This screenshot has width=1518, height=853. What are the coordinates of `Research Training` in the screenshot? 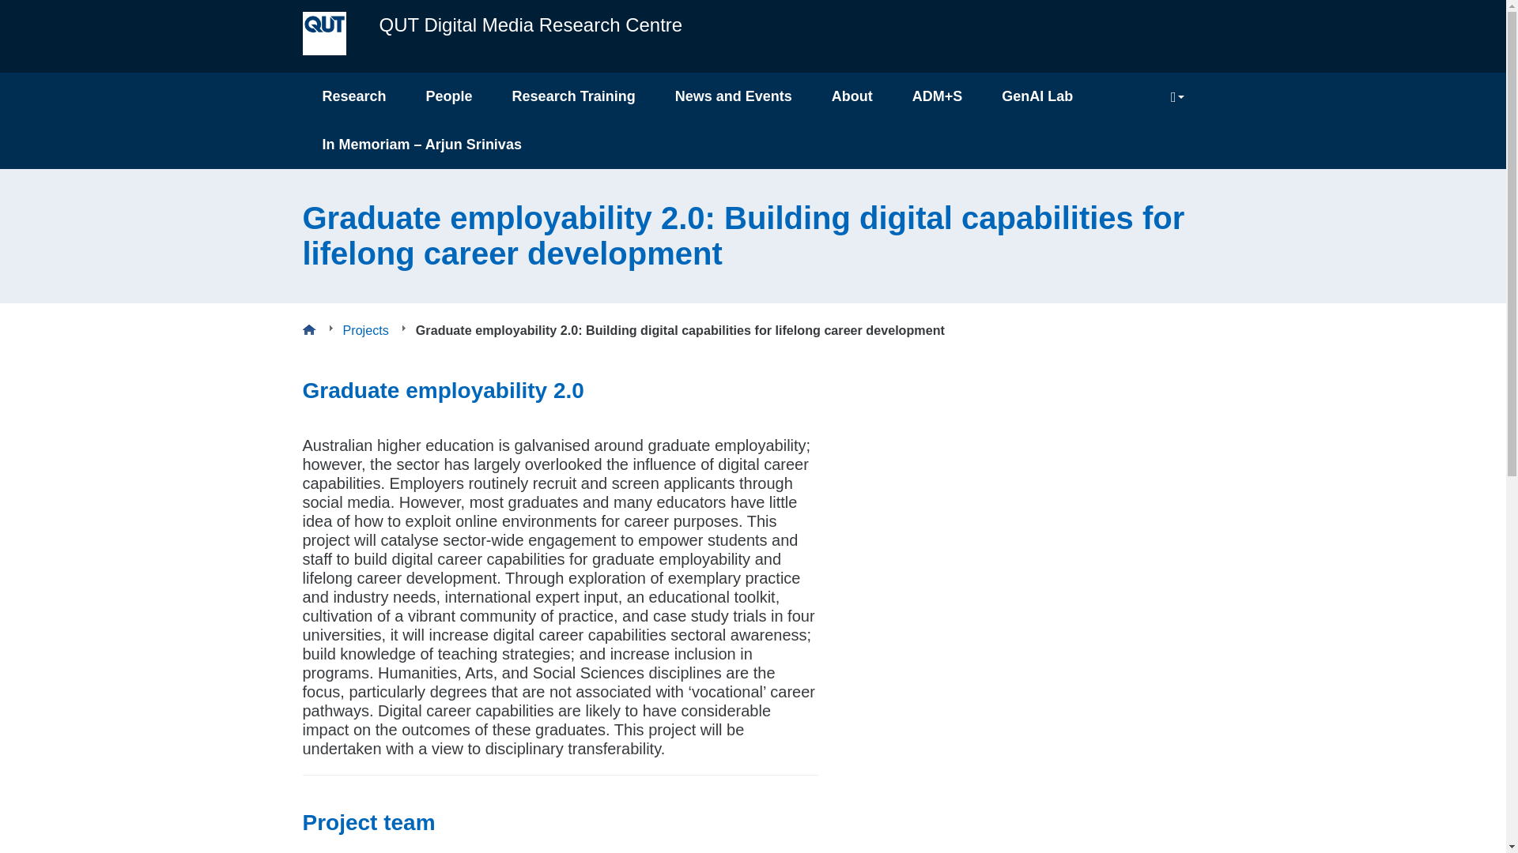 It's located at (574, 96).